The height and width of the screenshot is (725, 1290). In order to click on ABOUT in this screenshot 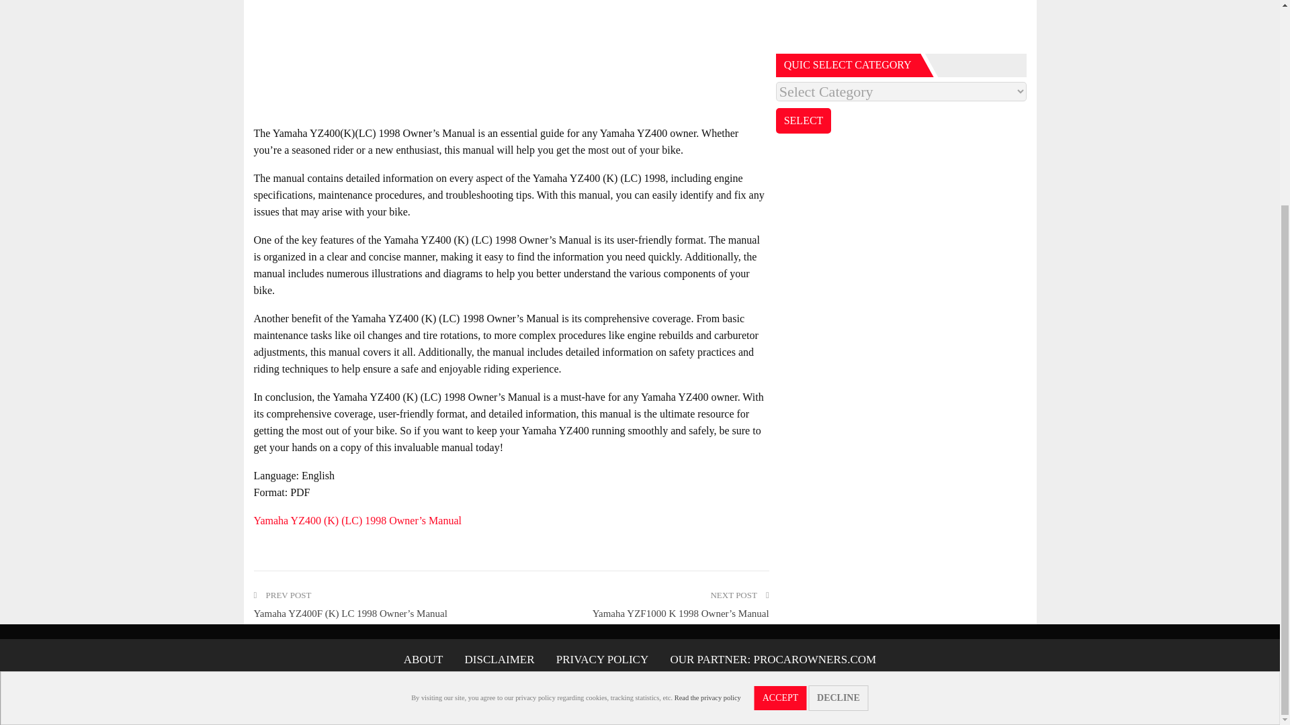, I will do `click(423, 659)`.